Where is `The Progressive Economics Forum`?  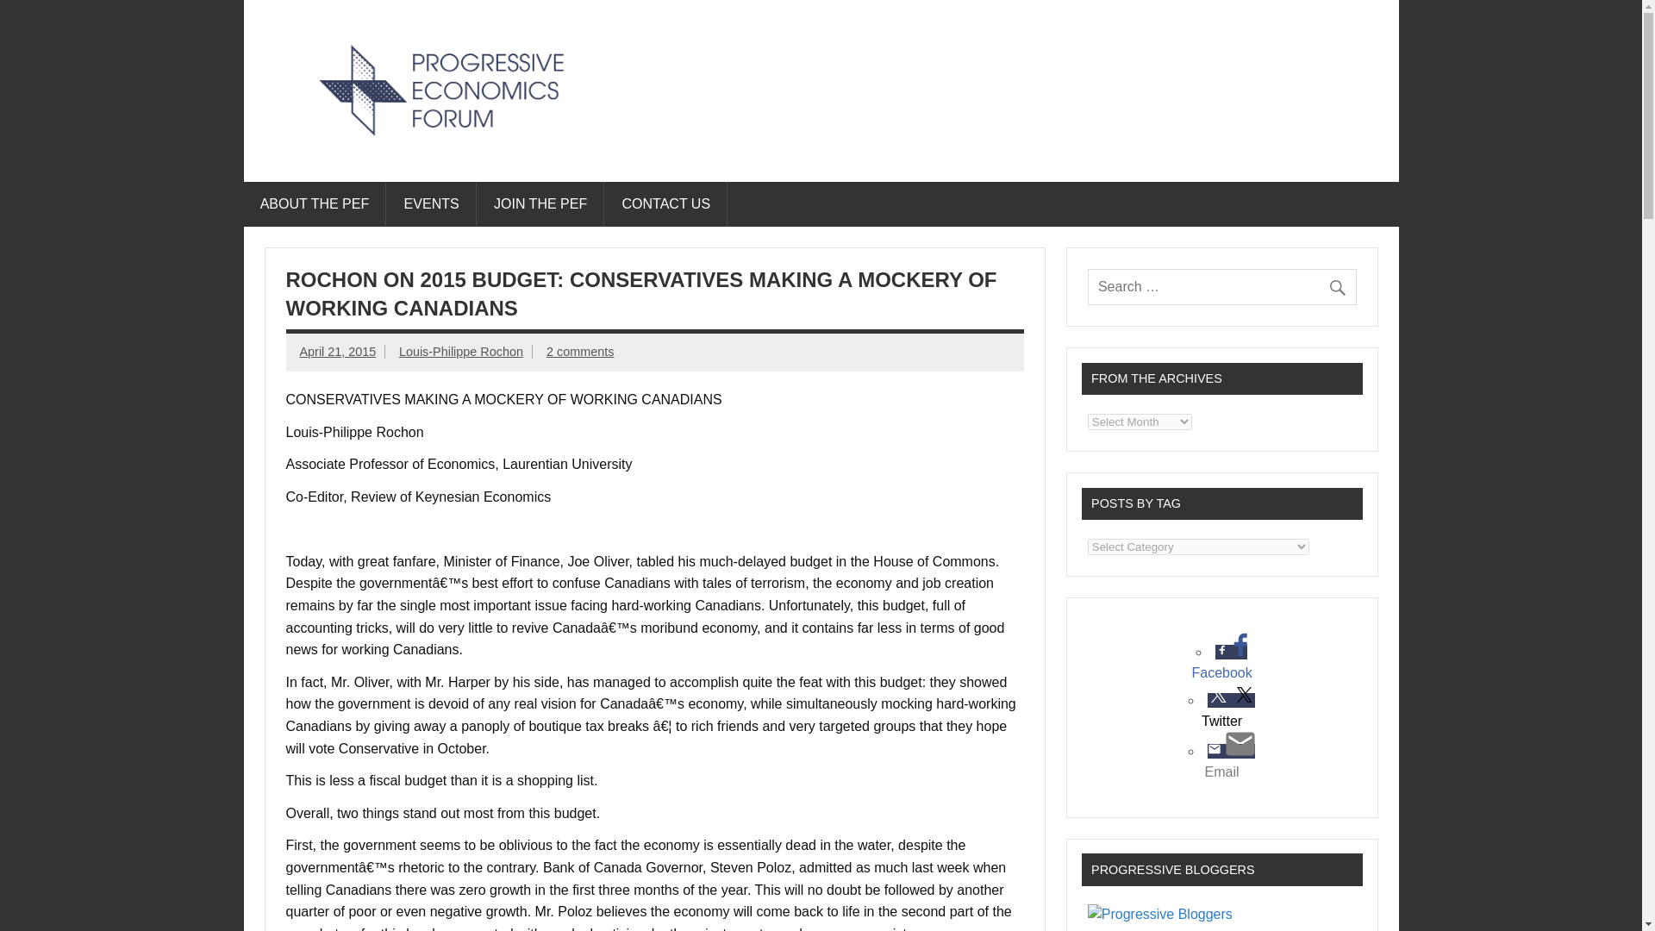 The Progressive Economics Forum is located at coordinates (573, 157).